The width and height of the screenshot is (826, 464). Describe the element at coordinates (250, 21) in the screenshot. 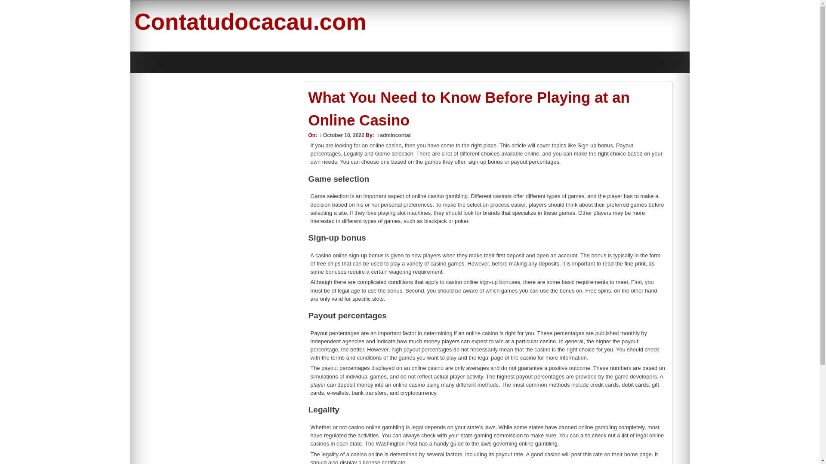

I see `Contatudocacau.com` at that location.